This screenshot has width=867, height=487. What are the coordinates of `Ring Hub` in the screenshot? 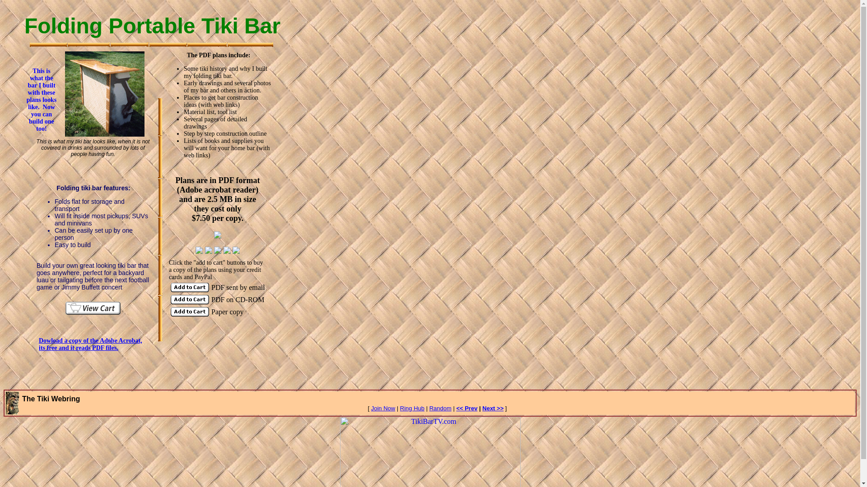 It's located at (412, 408).